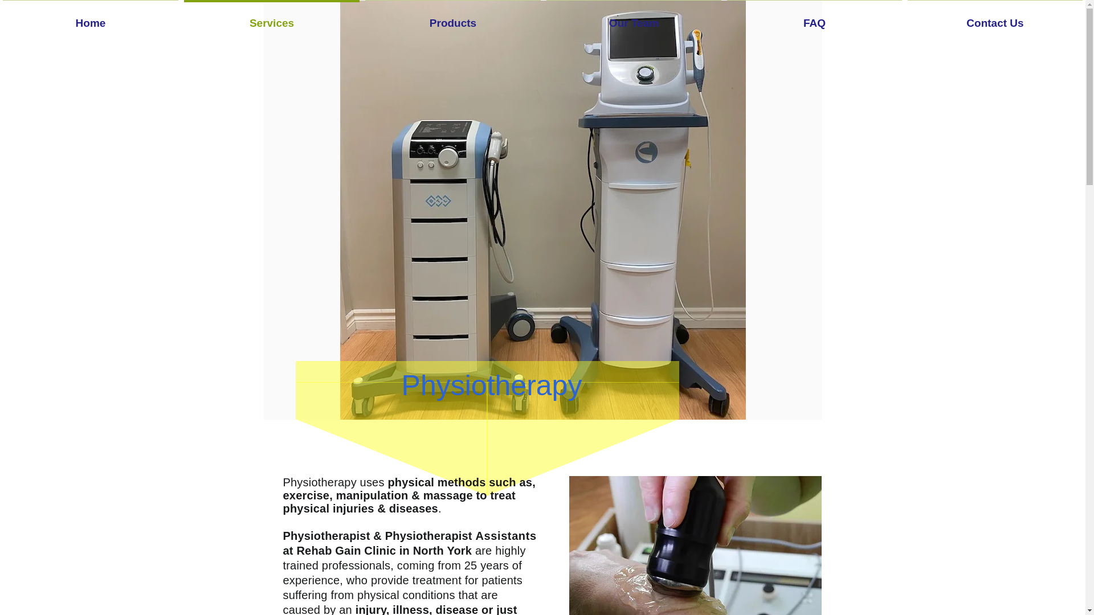  What do you see at coordinates (634, 18) in the screenshot?
I see `Our Team` at bounding box center [634, 18].